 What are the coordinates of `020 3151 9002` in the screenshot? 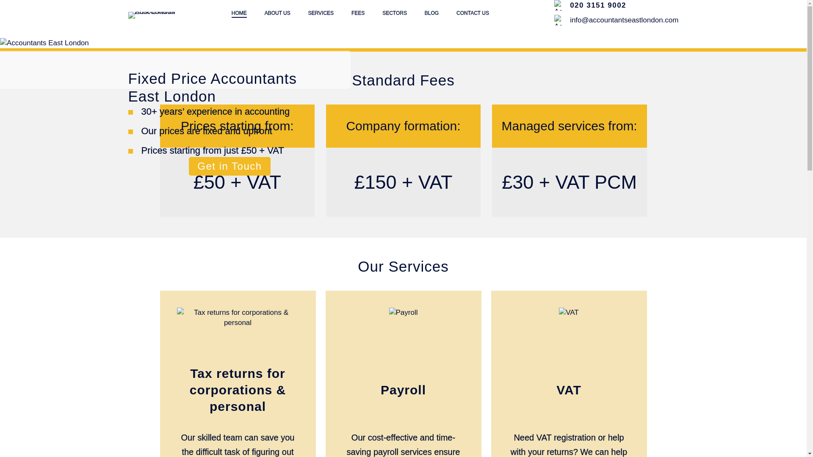 It's located at (598, 5).